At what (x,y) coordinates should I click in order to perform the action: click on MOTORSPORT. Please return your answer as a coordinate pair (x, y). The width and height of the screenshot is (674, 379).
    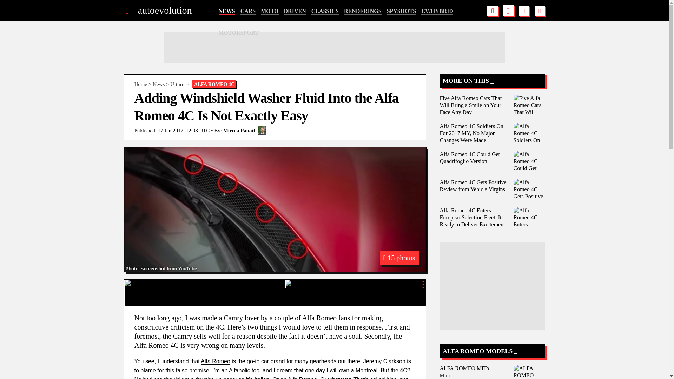
    Looking at the image, I should click on (239, 33).